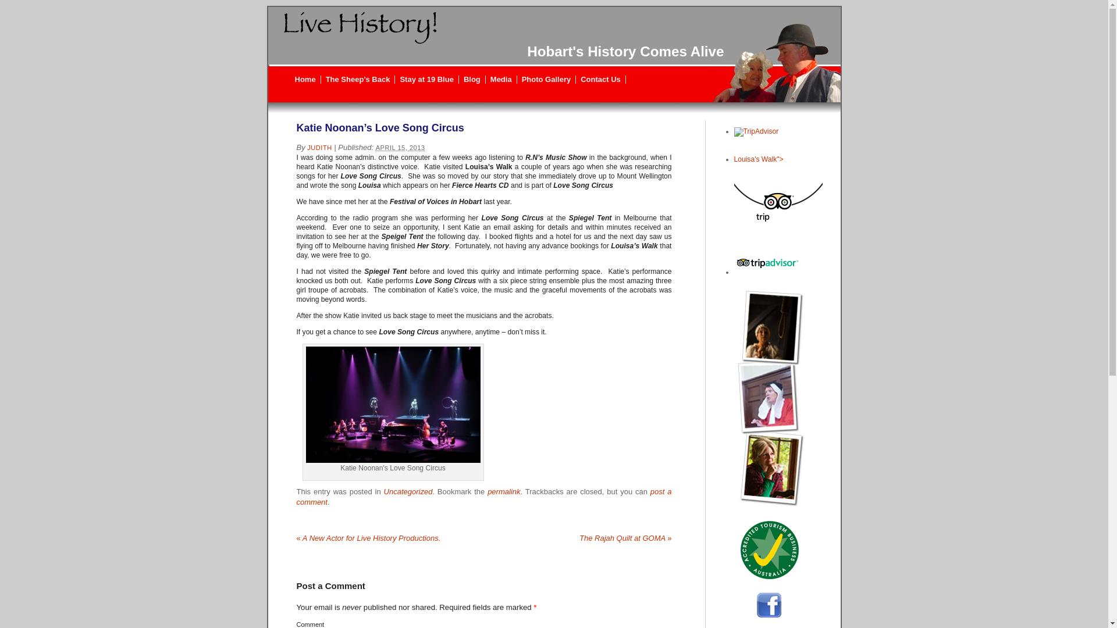 The width and height of the screenshot is (1117, 628). What do you see at coordinates (408, 492) in the screenshot?
I see `Uncategorized` at bounding box center [408, 492].